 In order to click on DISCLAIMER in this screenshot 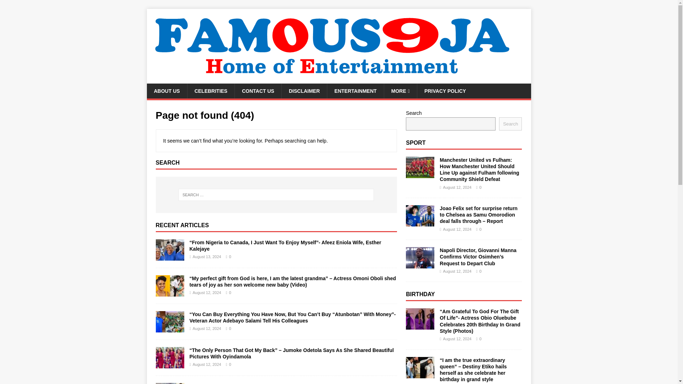, I will do `click(304, 91)`.